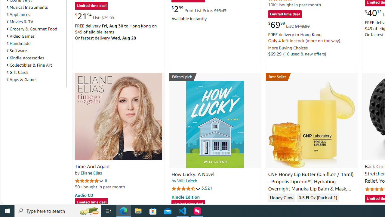 The width and height of the screenshot is (385, 217). I want to click on Audio CD, so click(84, 195).